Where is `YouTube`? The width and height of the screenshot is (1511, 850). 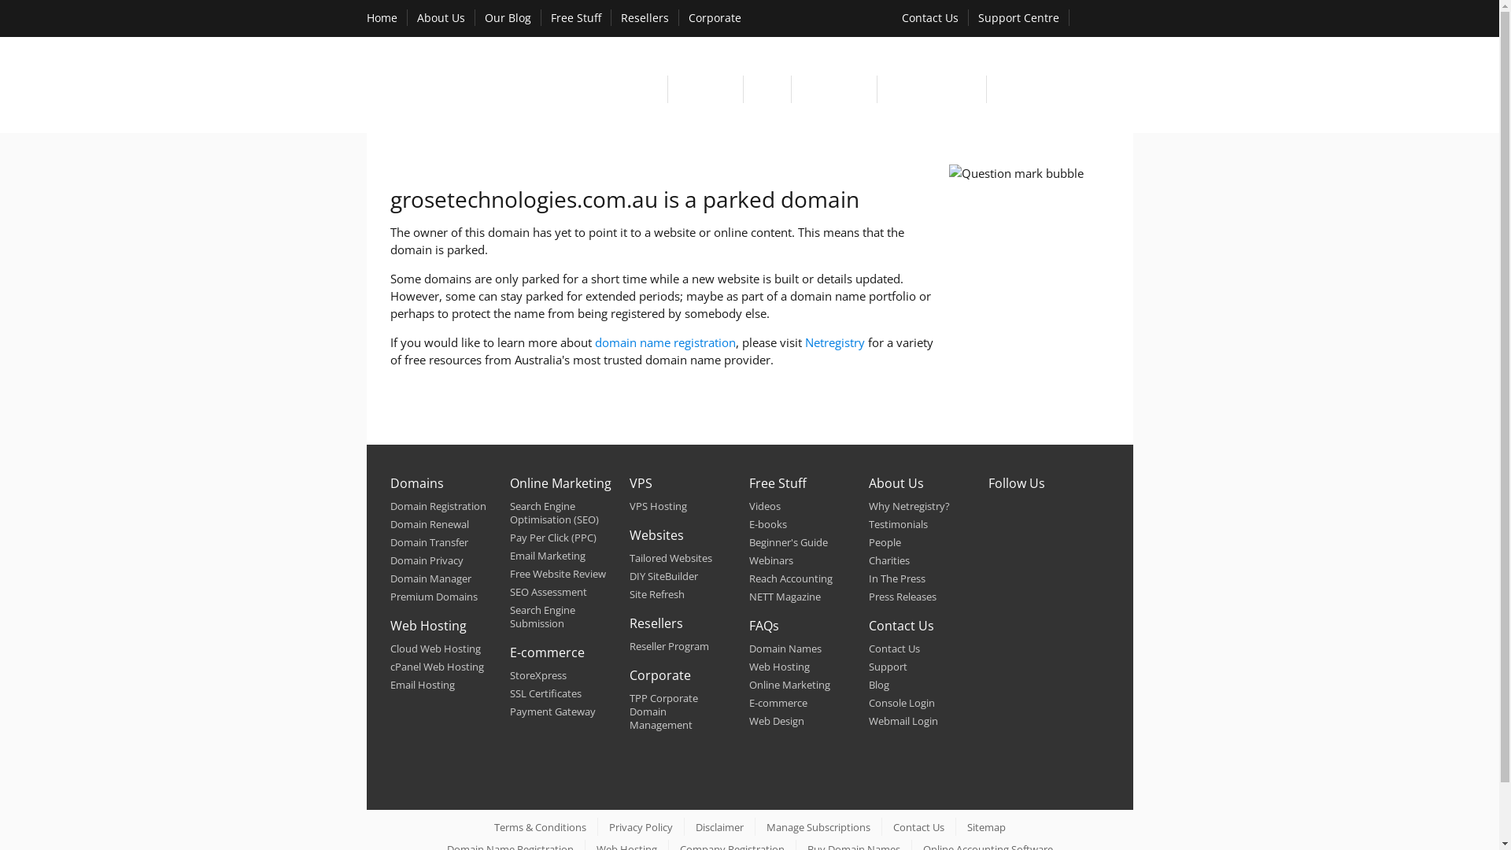 YouTube is located at coordinates (1003, 549).